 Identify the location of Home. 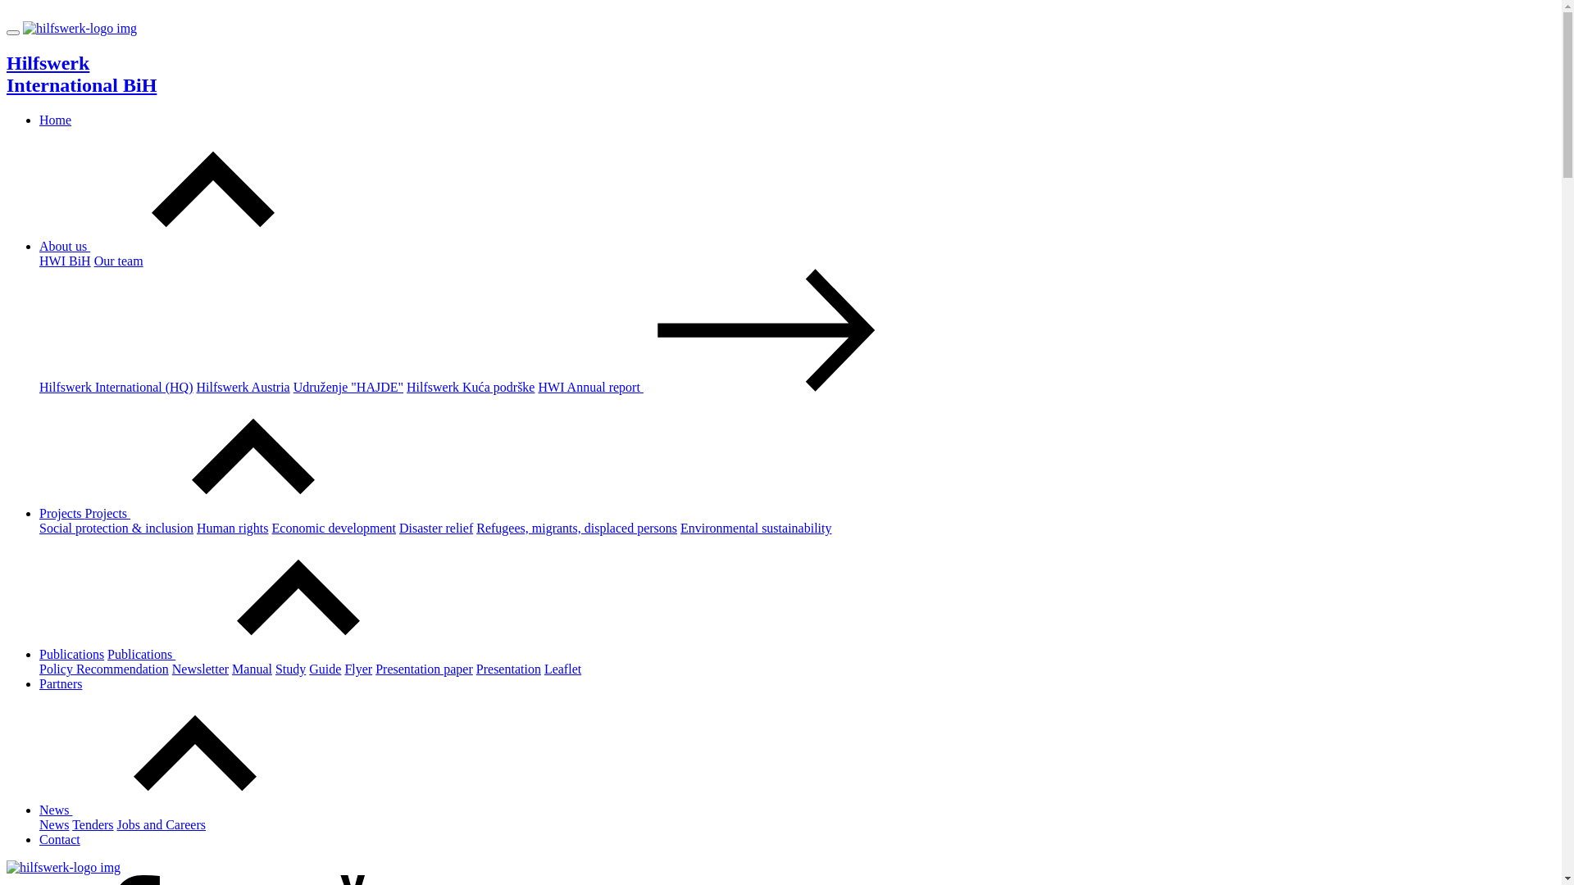
(56, 120).